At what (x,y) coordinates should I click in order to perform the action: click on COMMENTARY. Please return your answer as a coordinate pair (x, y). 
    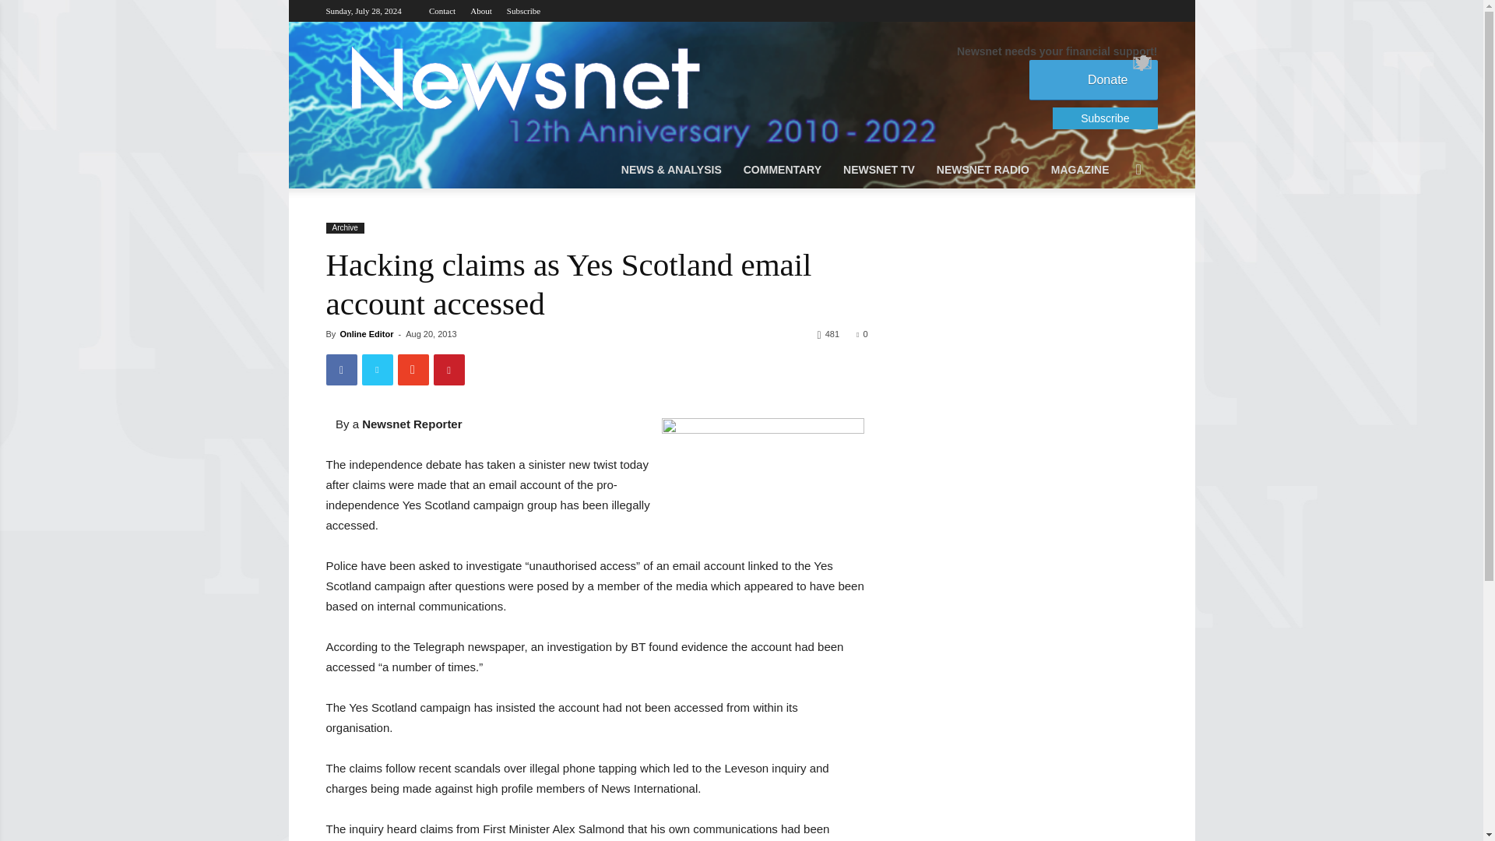
    Looking at the image, I should click on (782, 170).